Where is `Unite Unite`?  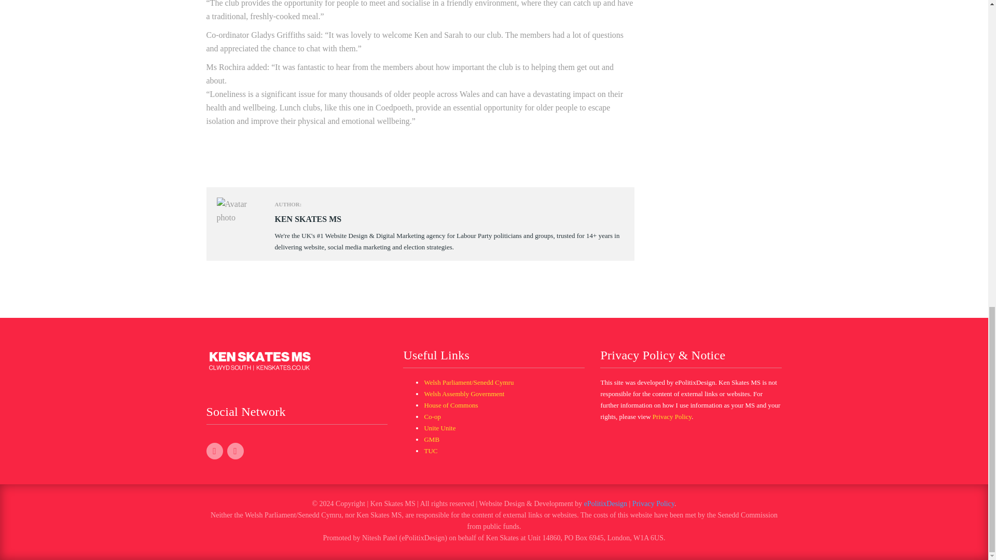
Unite Unite is located at coordinates (439, 427).